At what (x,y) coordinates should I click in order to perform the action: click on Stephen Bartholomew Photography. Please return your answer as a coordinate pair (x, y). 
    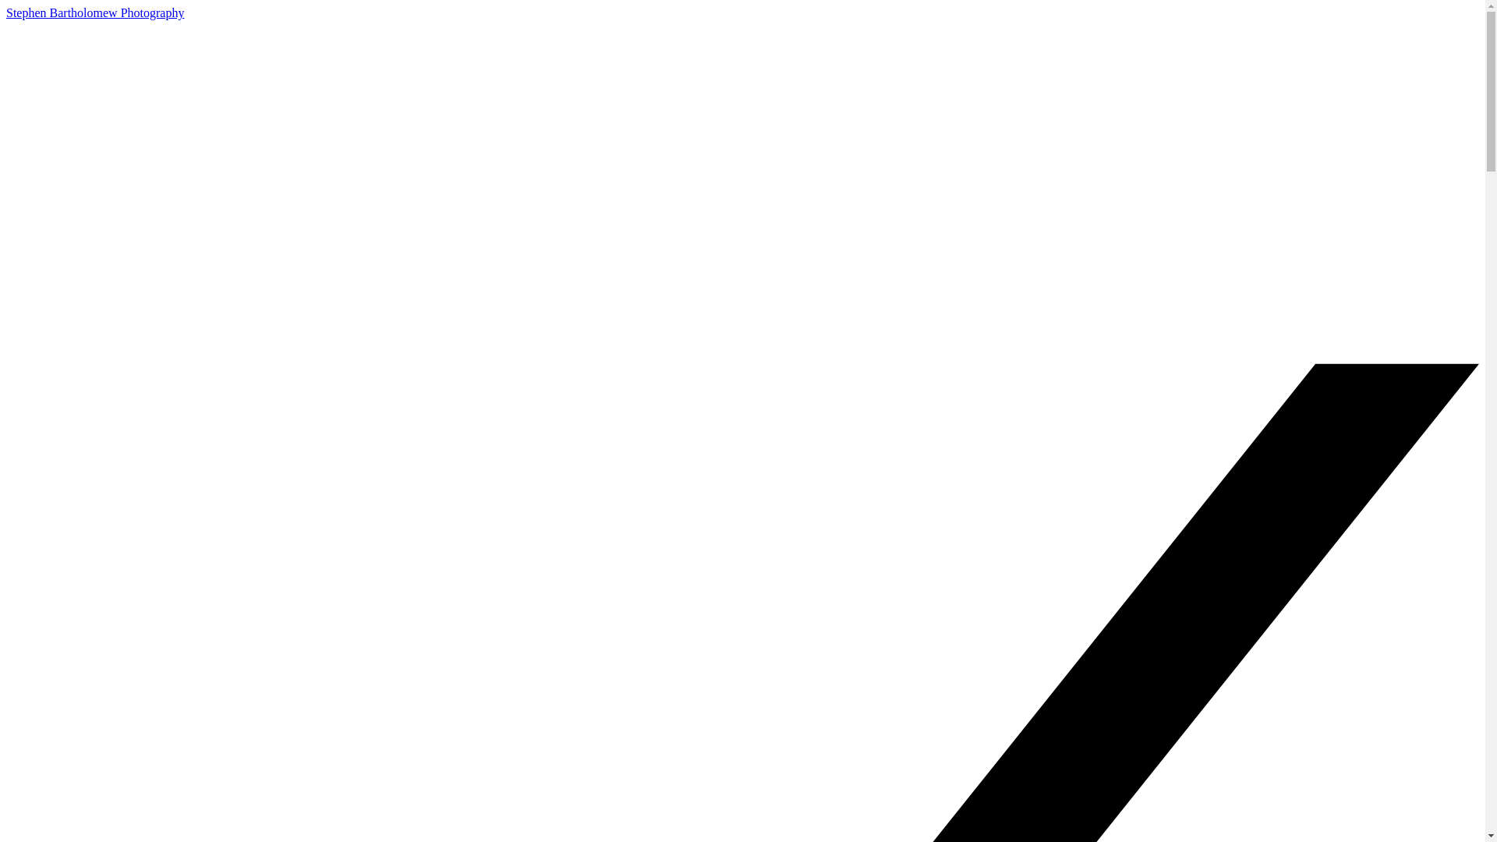
    Looking at the image, I should click on (95, 12).